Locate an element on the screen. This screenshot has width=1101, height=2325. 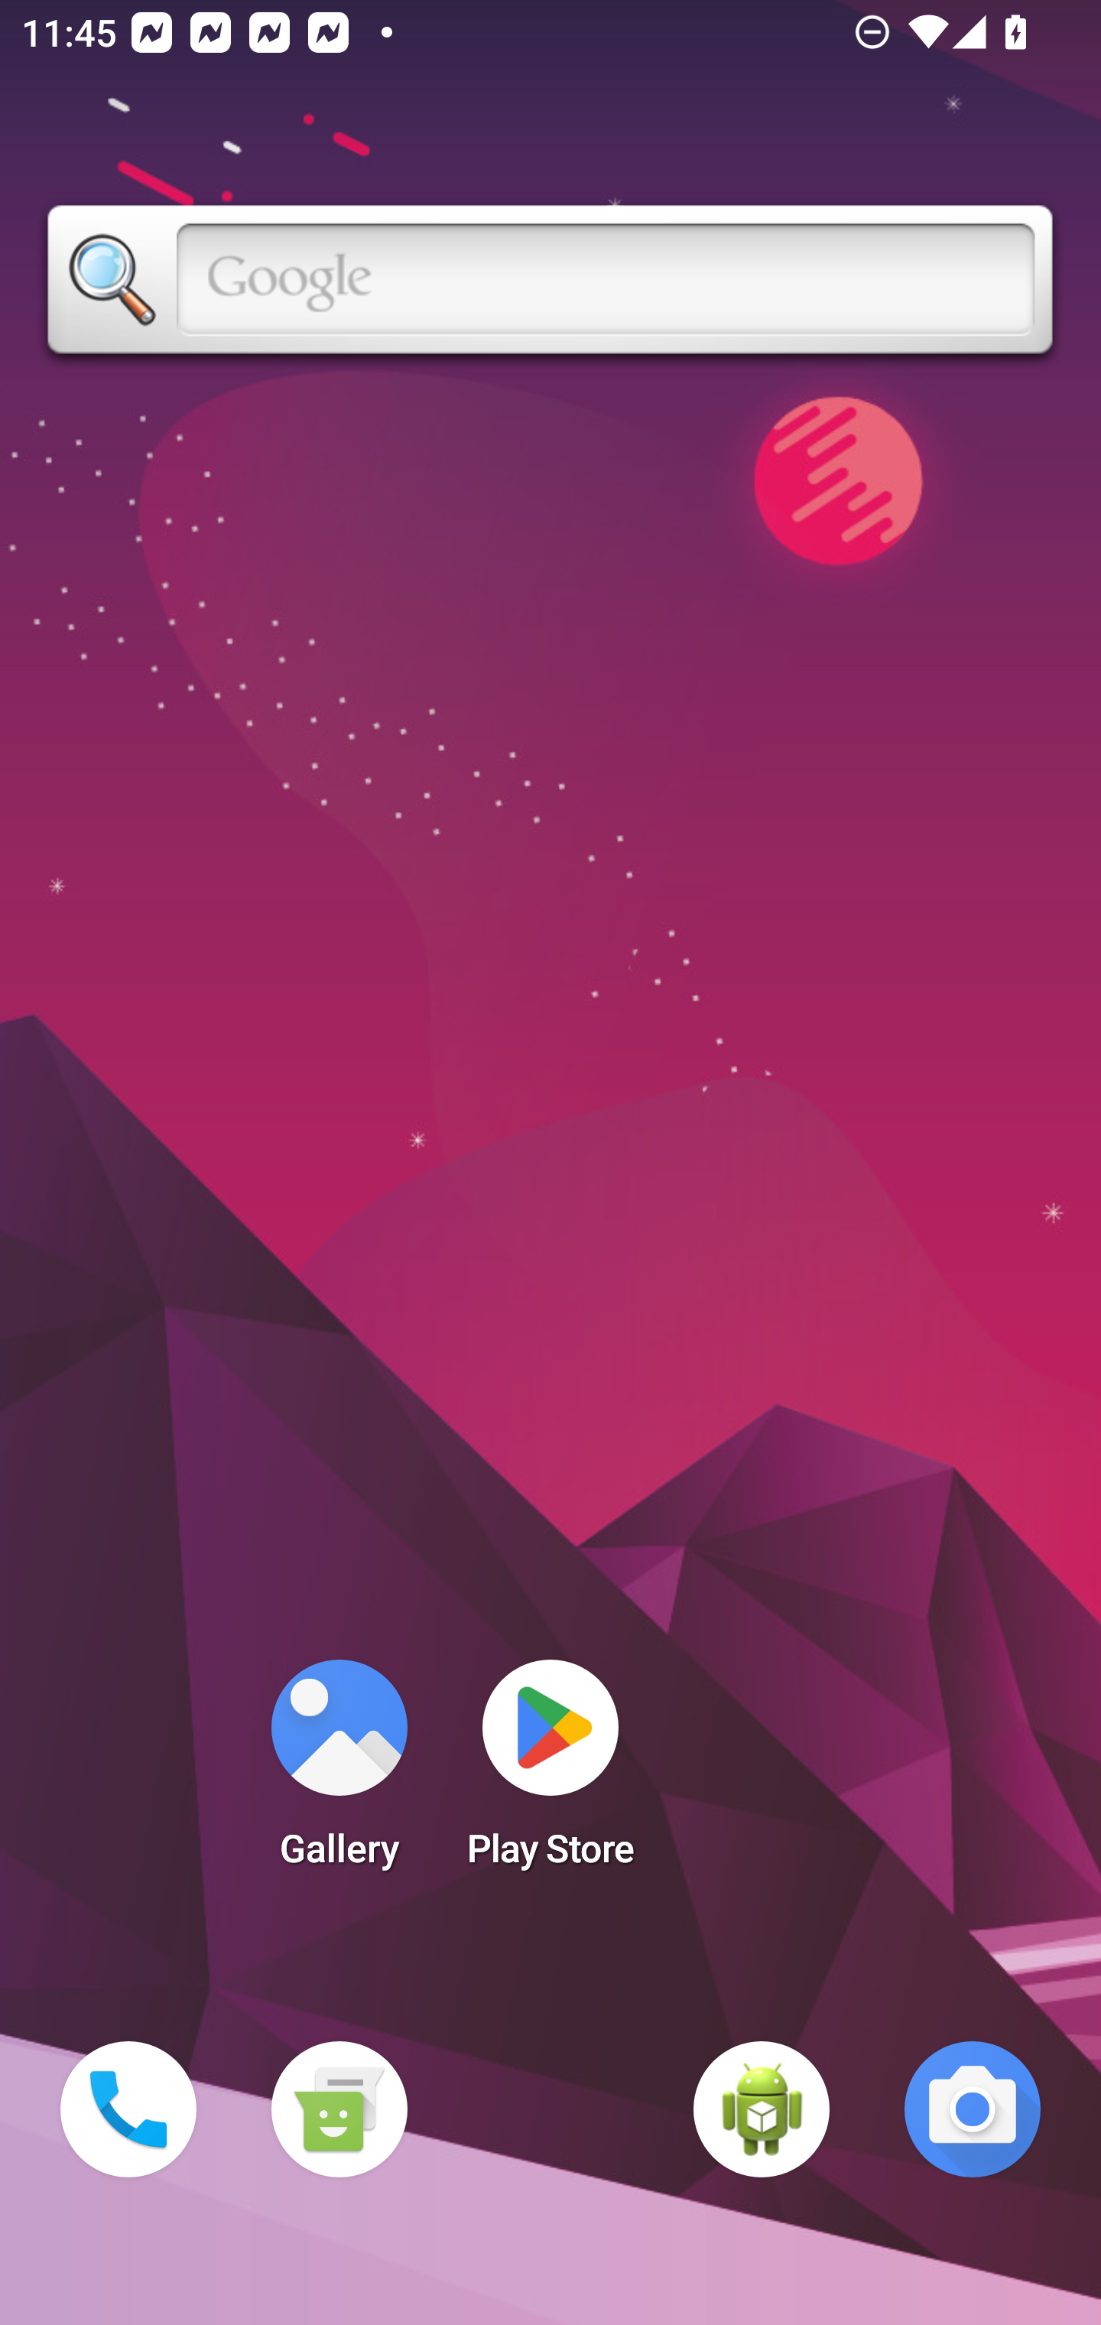
Gallery is located at coordinates (339, 1773).